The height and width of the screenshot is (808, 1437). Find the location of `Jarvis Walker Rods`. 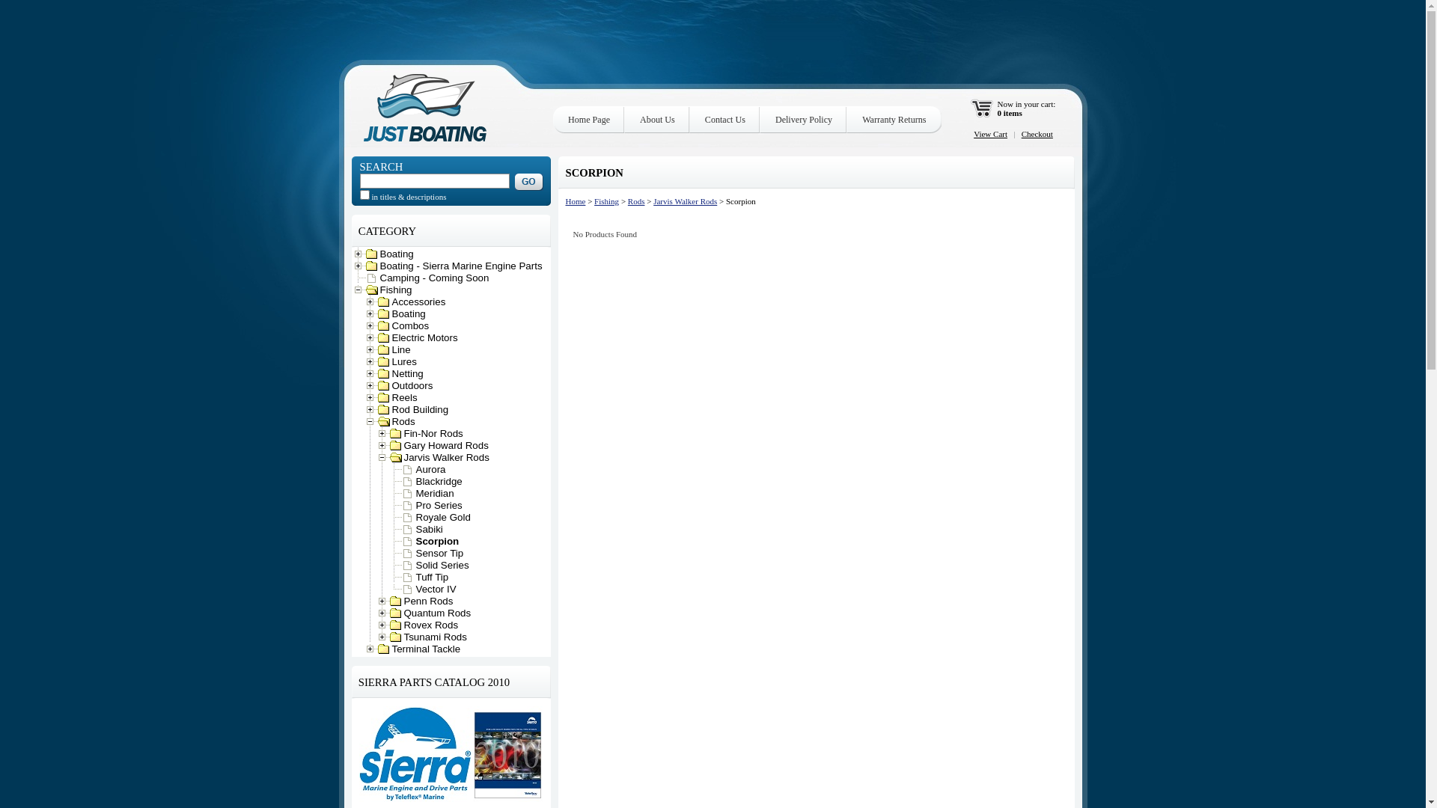

Jarvis Walker Rods is located at coordinates (445, 458).